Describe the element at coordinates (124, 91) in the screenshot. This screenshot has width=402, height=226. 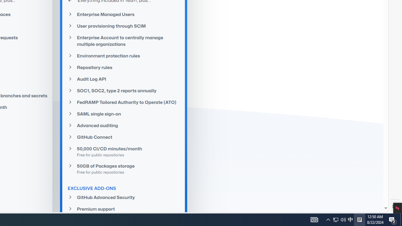
I see `SOC1, SOC2, type 2 reports annually` at that location.